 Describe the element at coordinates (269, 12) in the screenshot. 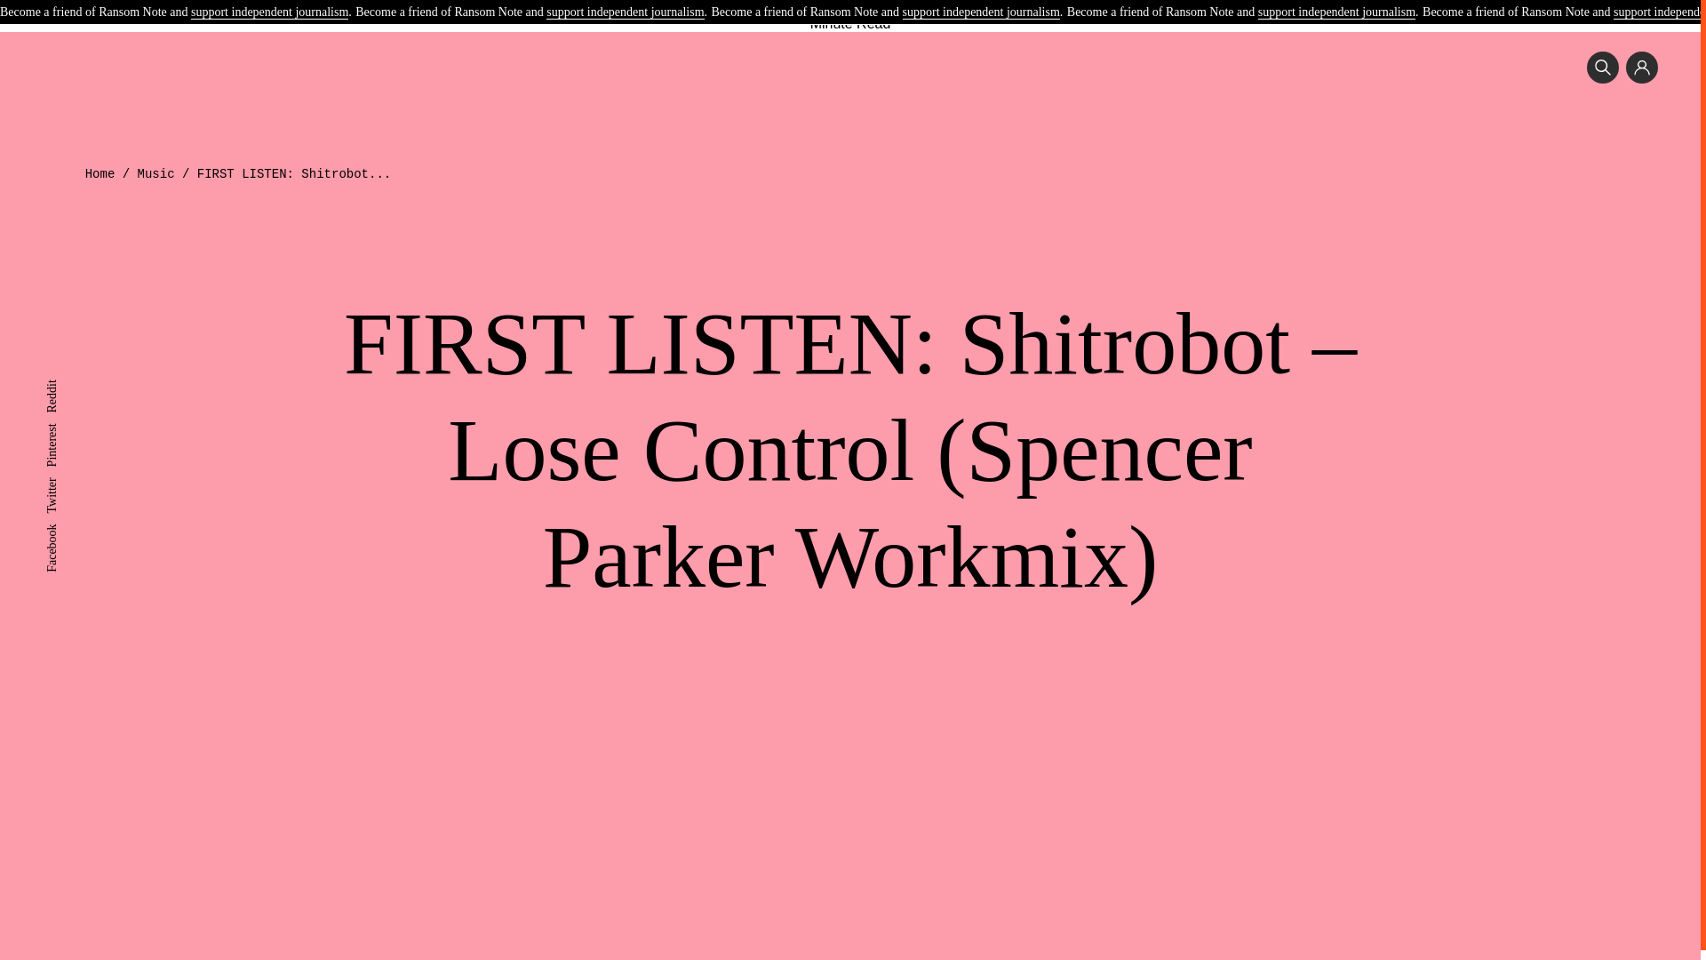

I see `support independent journalism` at that location.